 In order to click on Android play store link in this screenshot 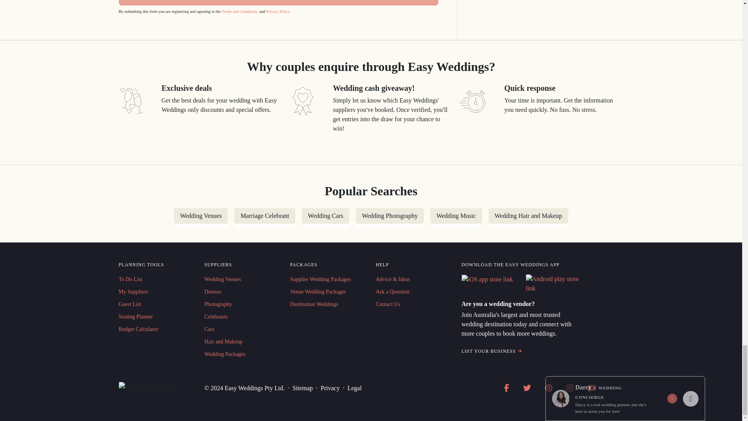, I will do `click(553, 284)`.